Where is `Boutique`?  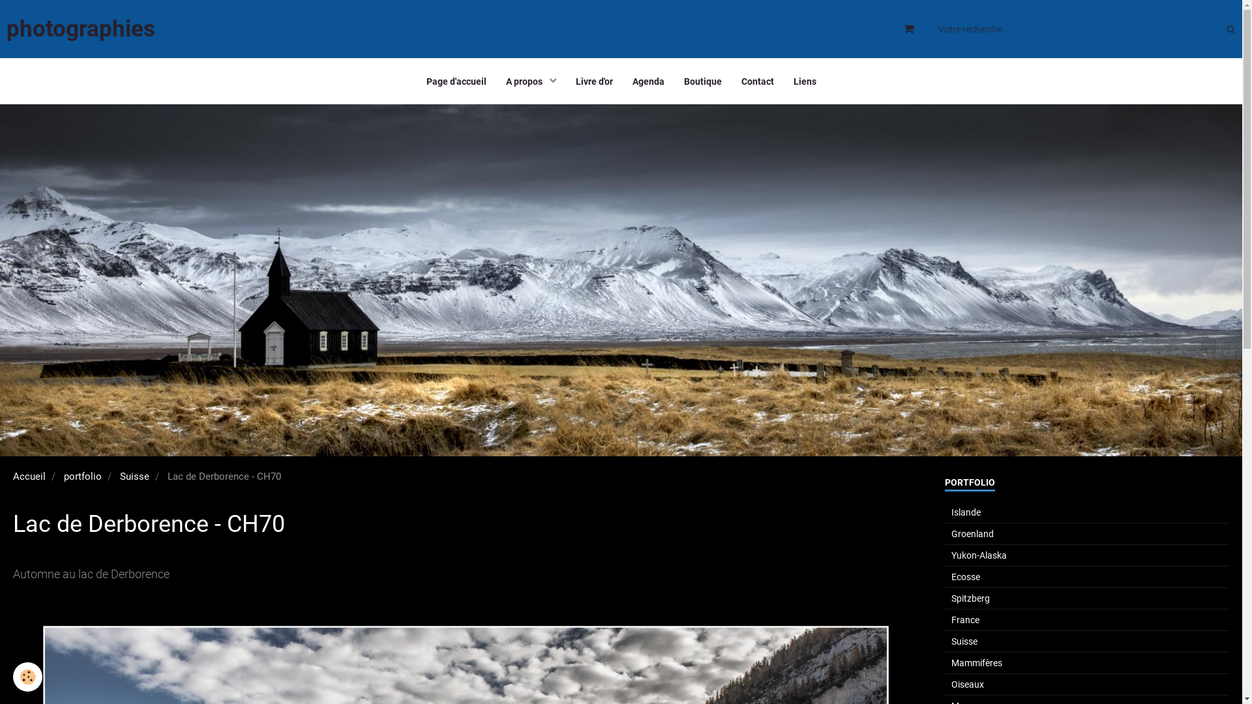 Boutique is located at coordinates (703, 81).